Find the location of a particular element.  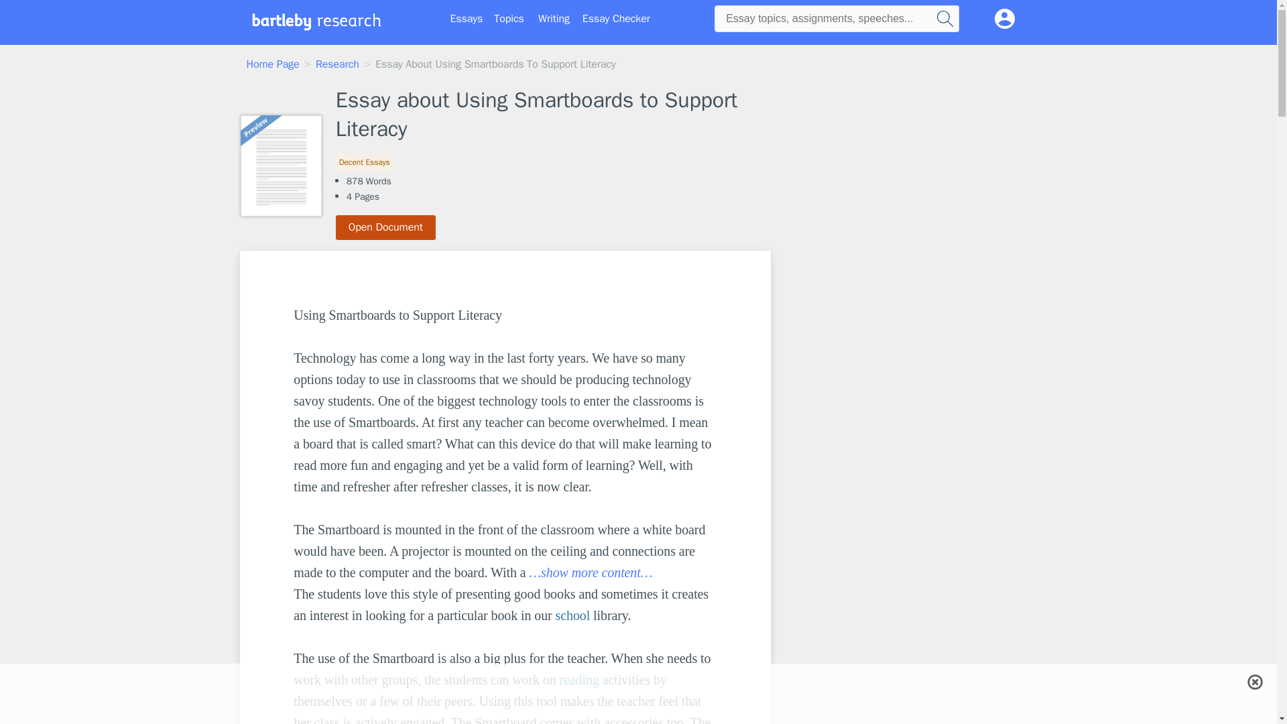

Writing is located at coordinates (554, 19).